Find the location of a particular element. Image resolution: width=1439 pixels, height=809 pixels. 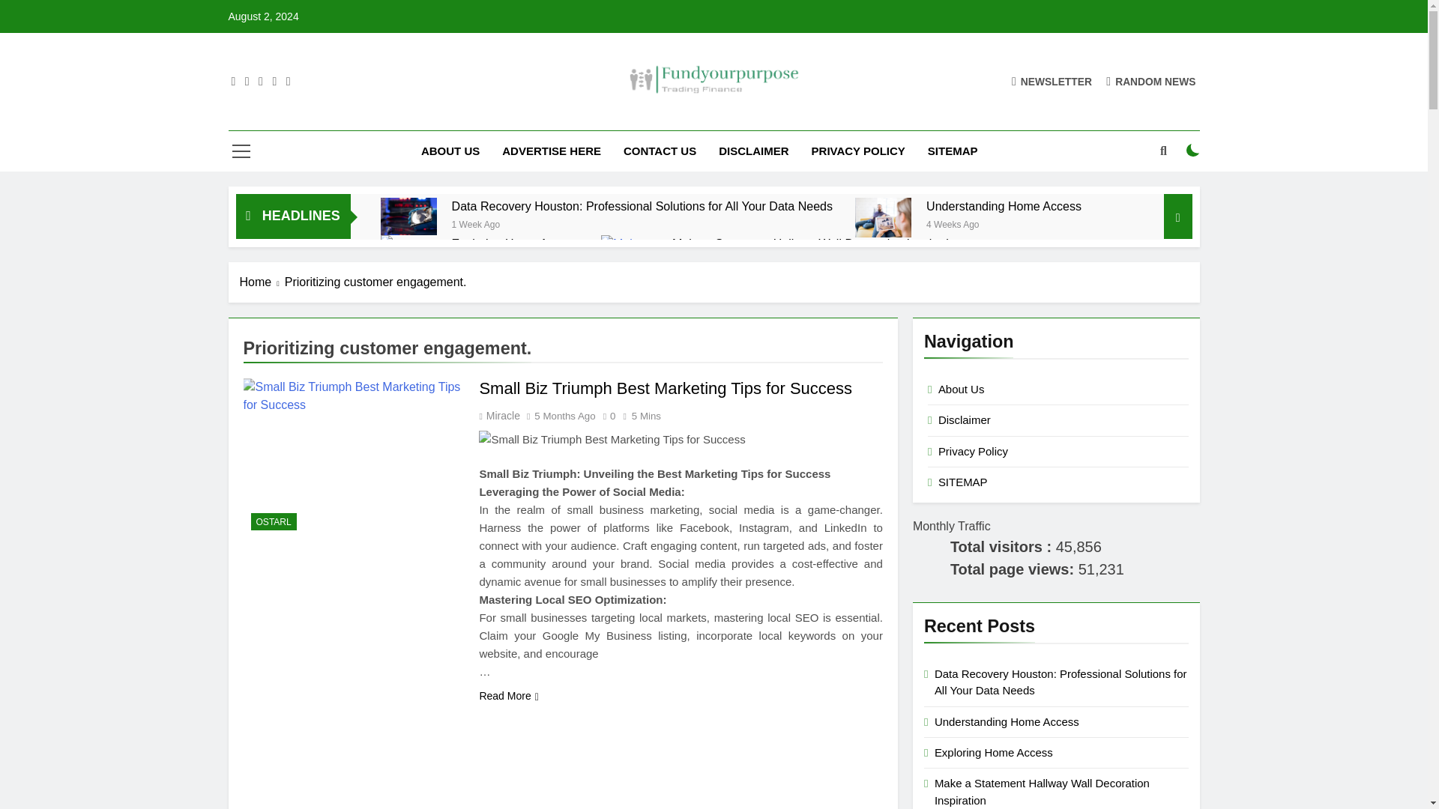

NEWSLETTER is located at coordinates (1052, 81).